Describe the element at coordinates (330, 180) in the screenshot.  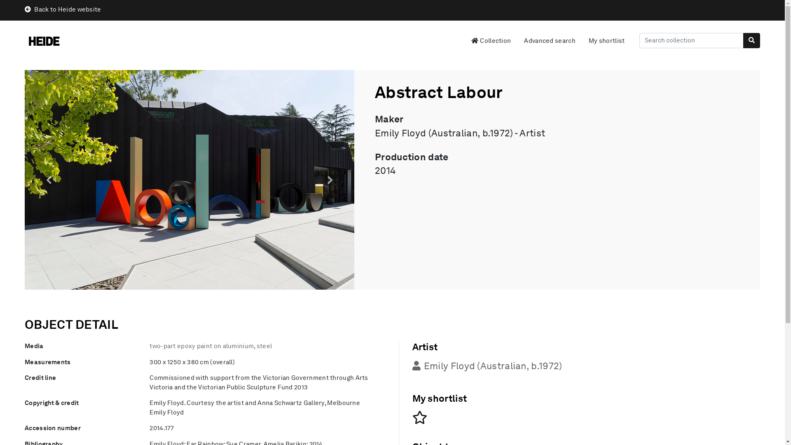
I see `Next Image` at that location.